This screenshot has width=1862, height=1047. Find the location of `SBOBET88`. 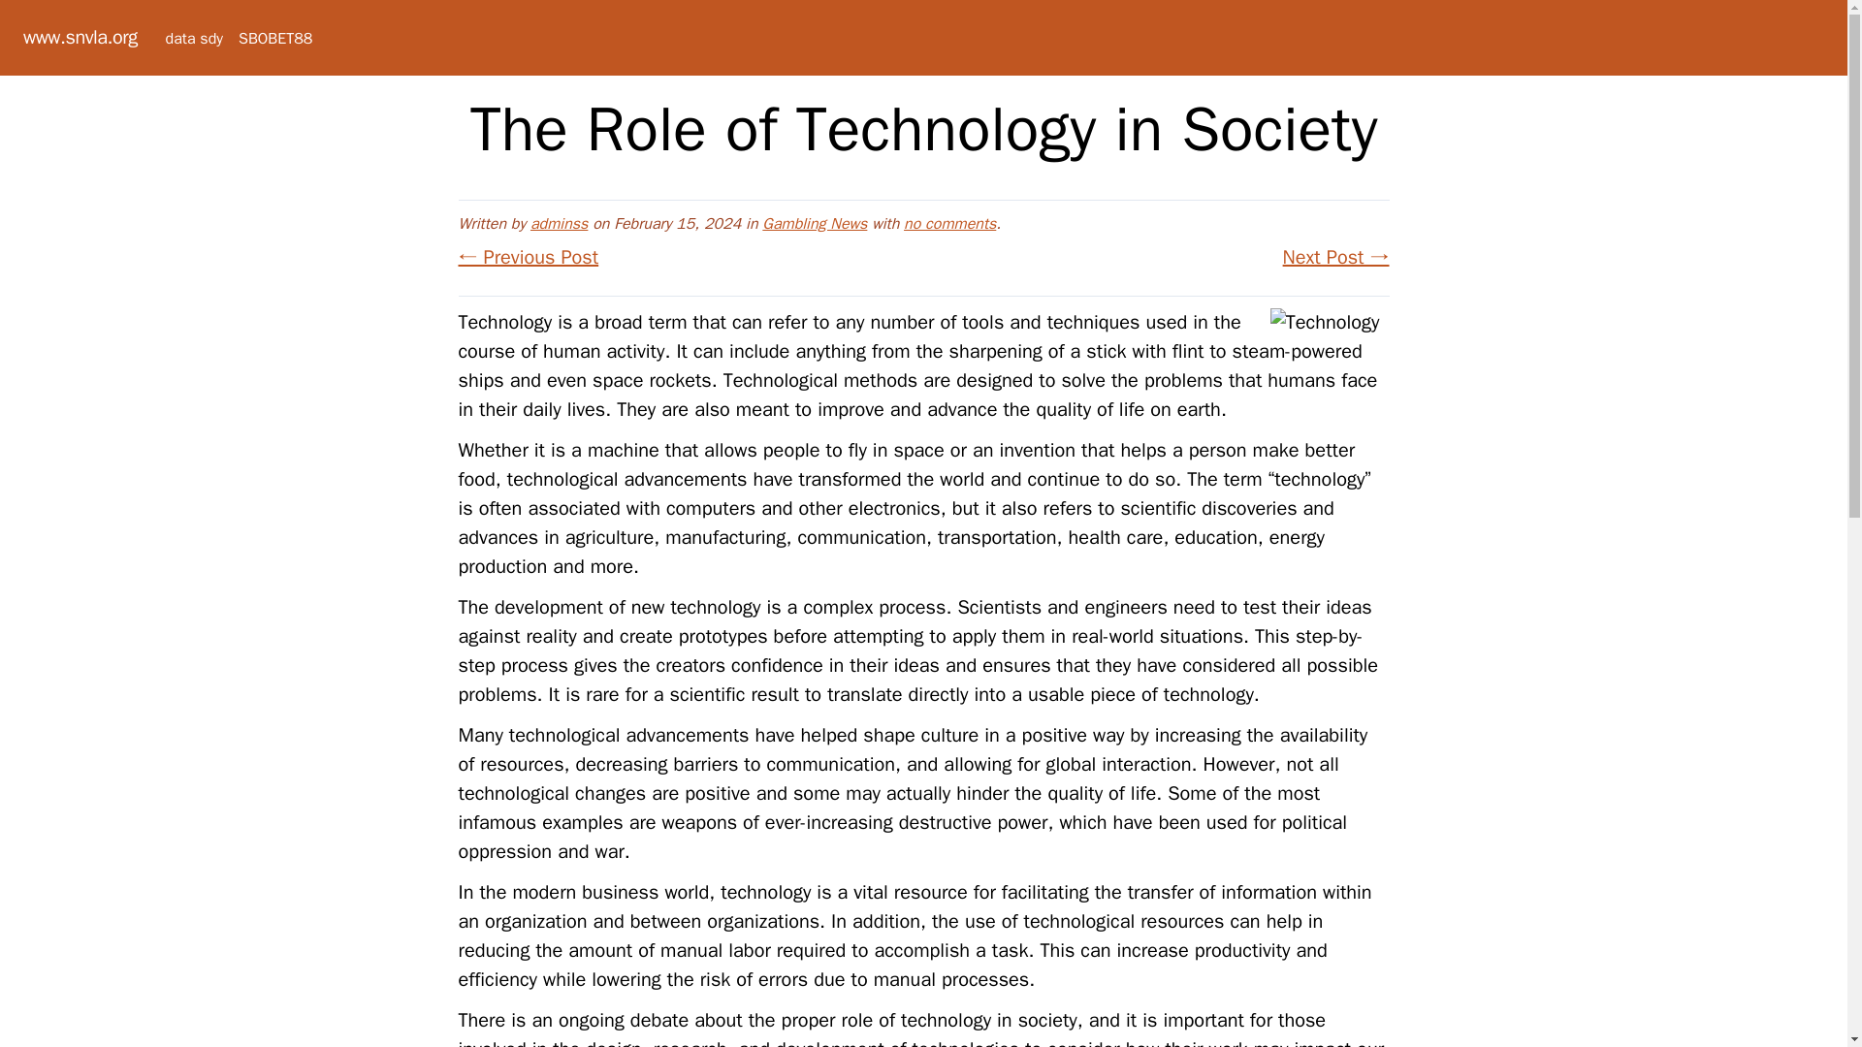

SBOBET88 is located at coordinates (275, 39).